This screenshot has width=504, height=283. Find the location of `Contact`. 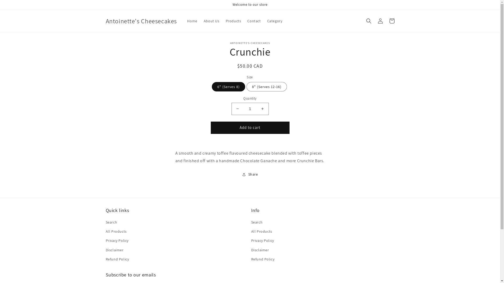

Contact is located at coordinates (254, 21).